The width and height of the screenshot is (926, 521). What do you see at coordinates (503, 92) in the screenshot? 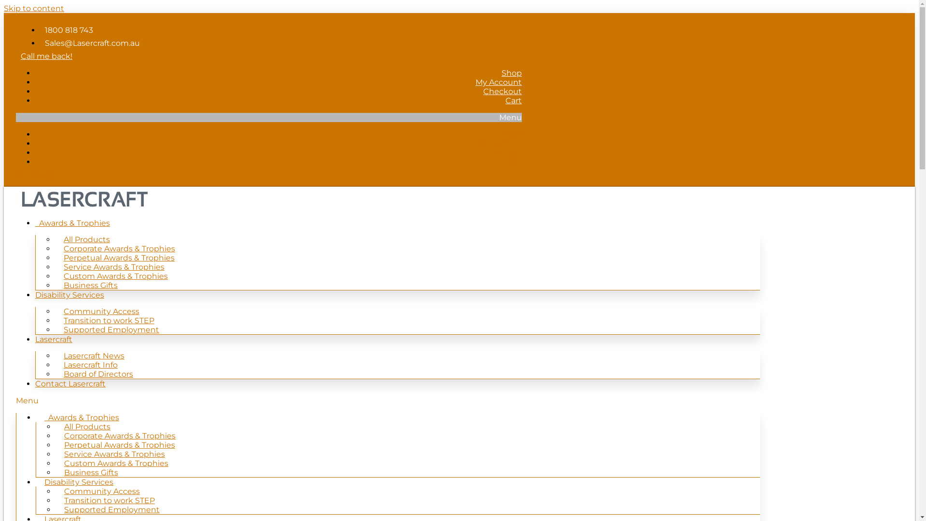
I see `Checkout` at bounding box center [503, 92].